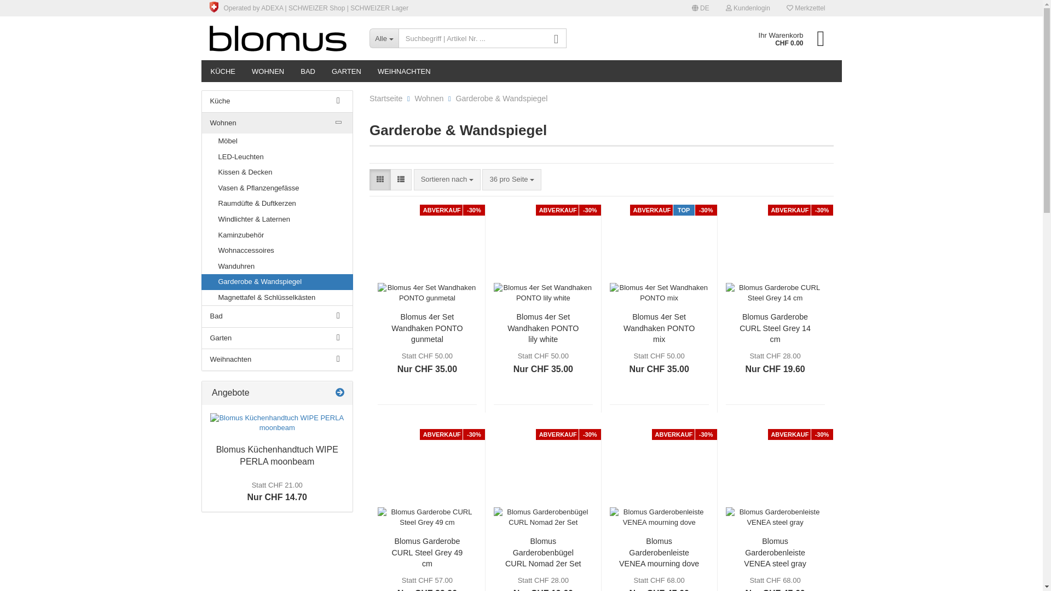 The width and height of the screenshot is (1051, 591). Describe the element at coordinates (347, 71) in the screenshot. I see `GARTEN` at that location.